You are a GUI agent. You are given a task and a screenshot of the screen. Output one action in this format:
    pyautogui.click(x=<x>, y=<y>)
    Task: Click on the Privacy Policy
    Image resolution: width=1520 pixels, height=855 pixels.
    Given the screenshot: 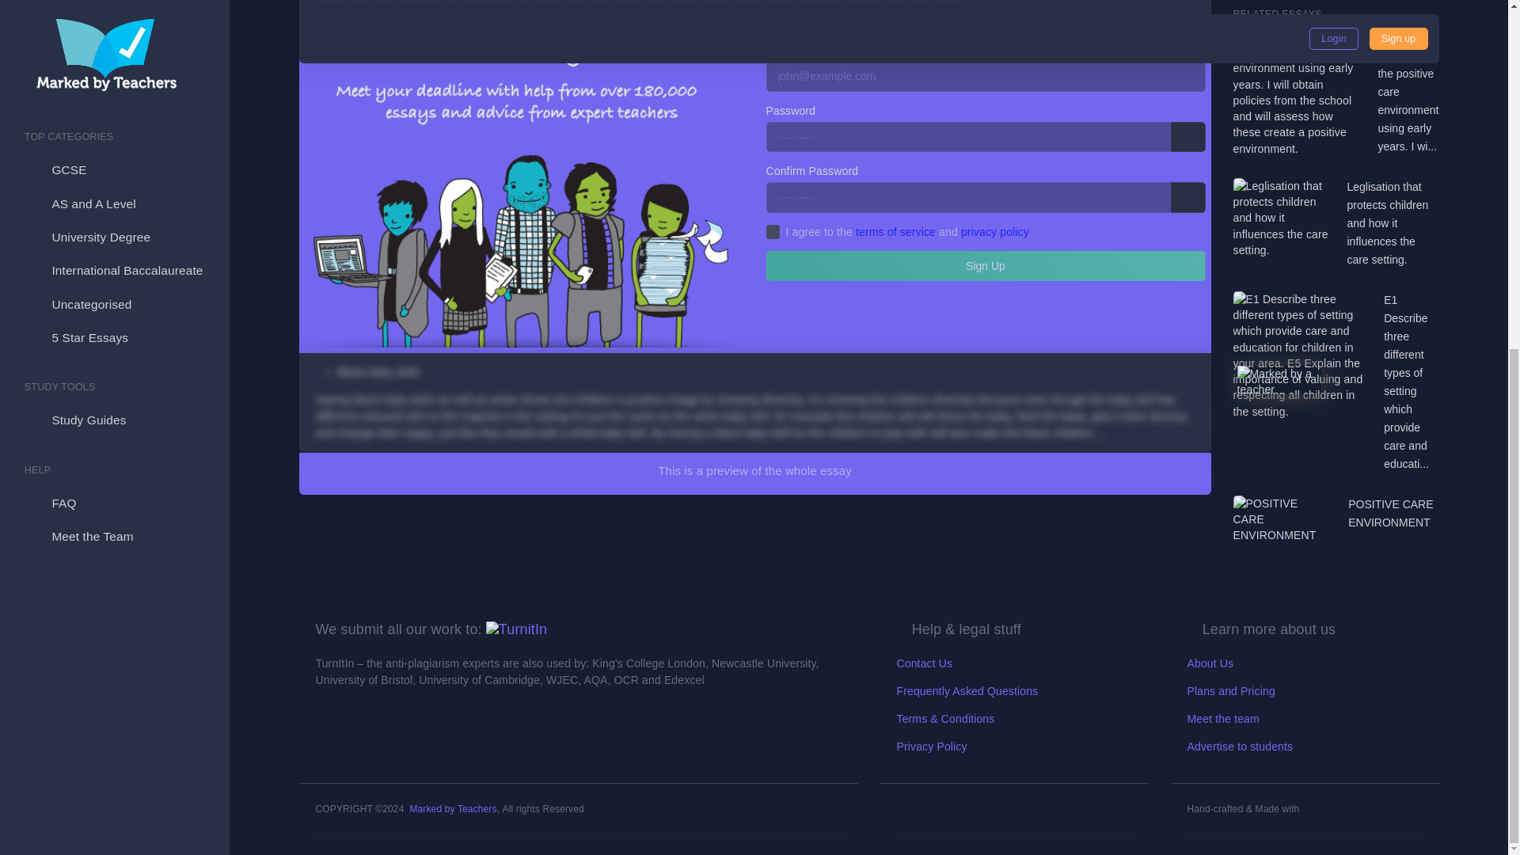 What is the action you would take?
    pyautogui.click(x=931, y=747)
    